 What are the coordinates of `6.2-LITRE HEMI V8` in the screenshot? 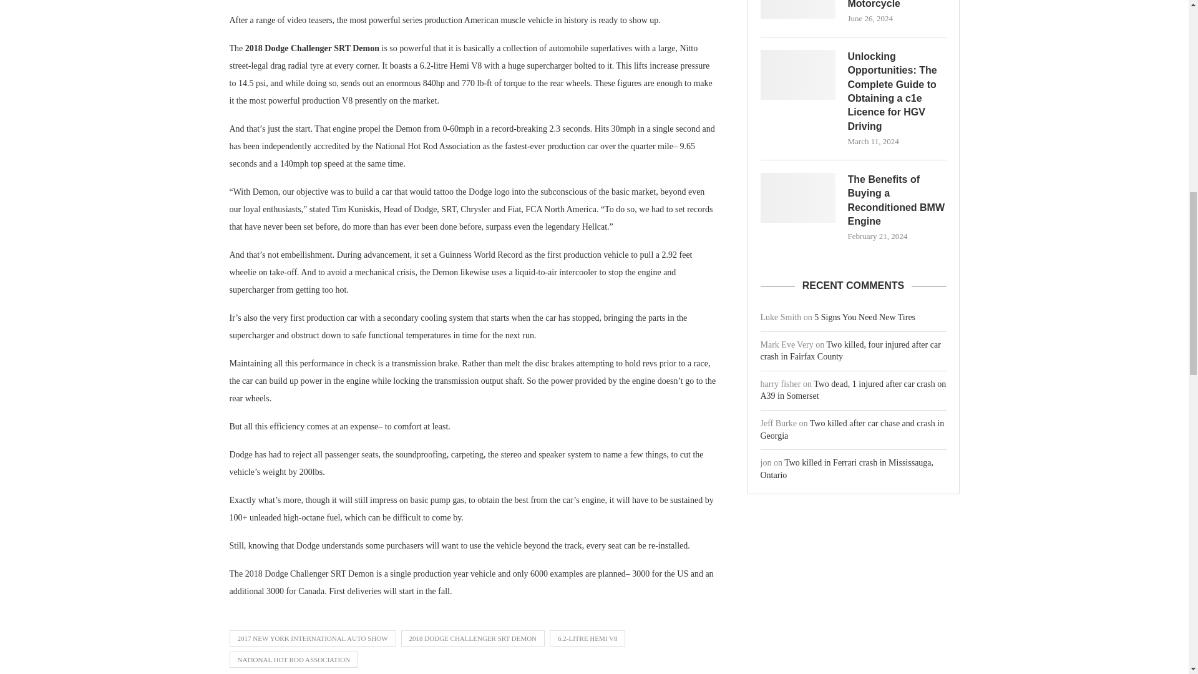 It's located at (588, 638).